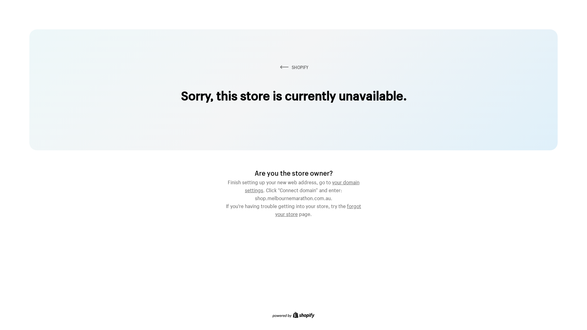  What do you see at coordinates (302, 185) in the screenshot?
I see `your domain settings` at bounding box center [302, 185].